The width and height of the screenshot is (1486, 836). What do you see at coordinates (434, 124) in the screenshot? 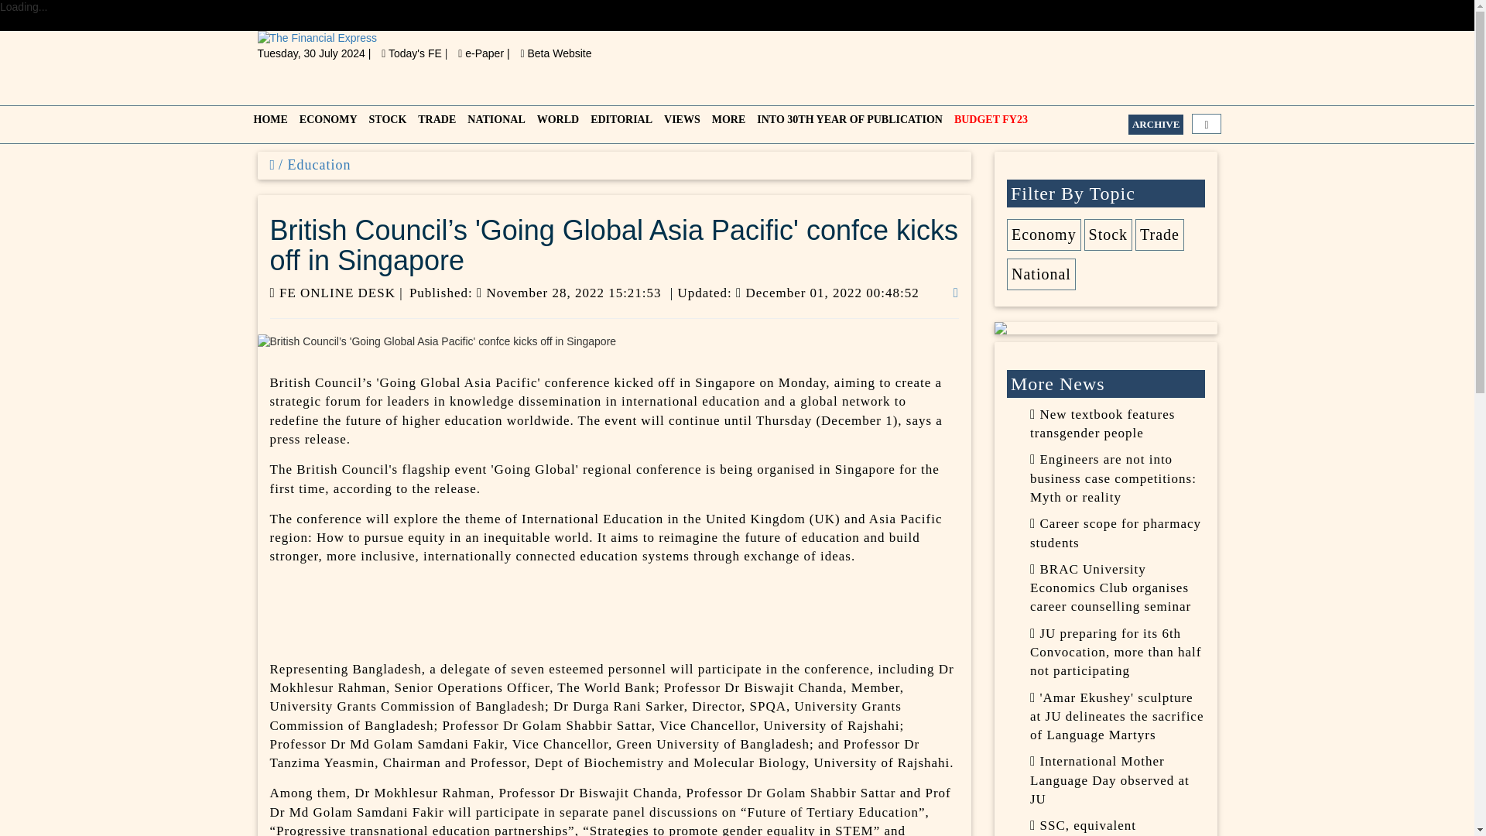
I see `TRADE` at bounding box center [434, 124].